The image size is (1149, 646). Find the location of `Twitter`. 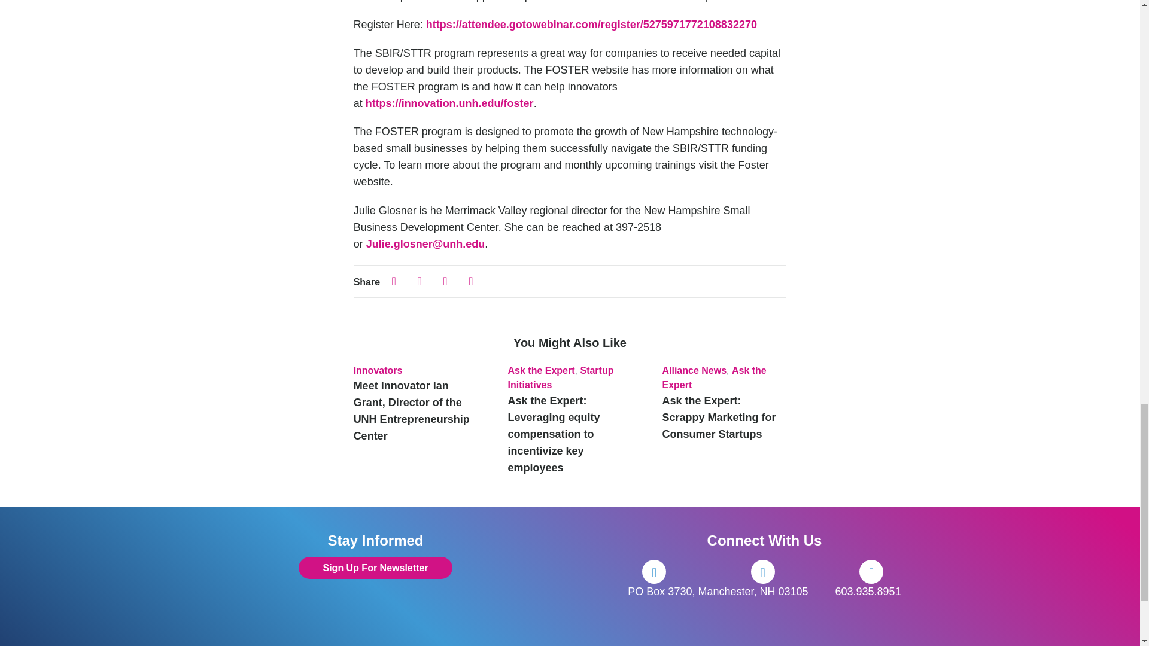

Twitter is located at coordinates (762, 572).